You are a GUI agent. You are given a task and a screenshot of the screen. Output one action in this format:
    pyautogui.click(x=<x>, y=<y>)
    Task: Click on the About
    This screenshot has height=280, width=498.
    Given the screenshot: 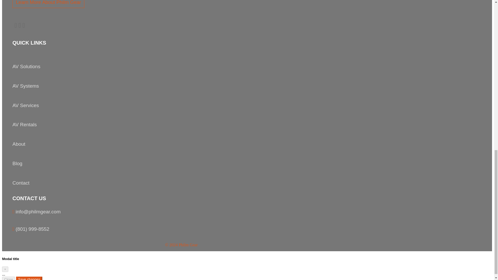 What is the action you would take?
    pyautogui.click(x=19, y=144)
    